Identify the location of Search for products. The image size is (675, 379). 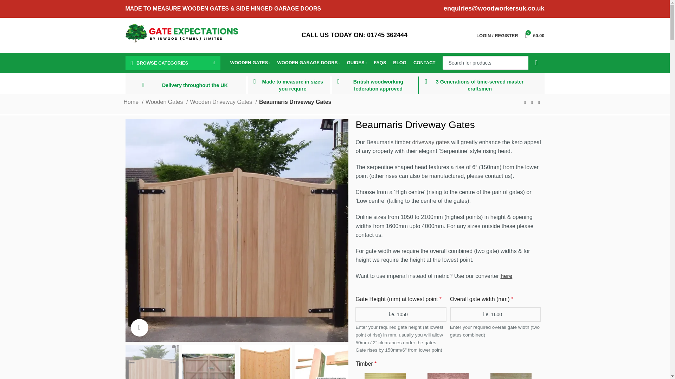
(493, 62).